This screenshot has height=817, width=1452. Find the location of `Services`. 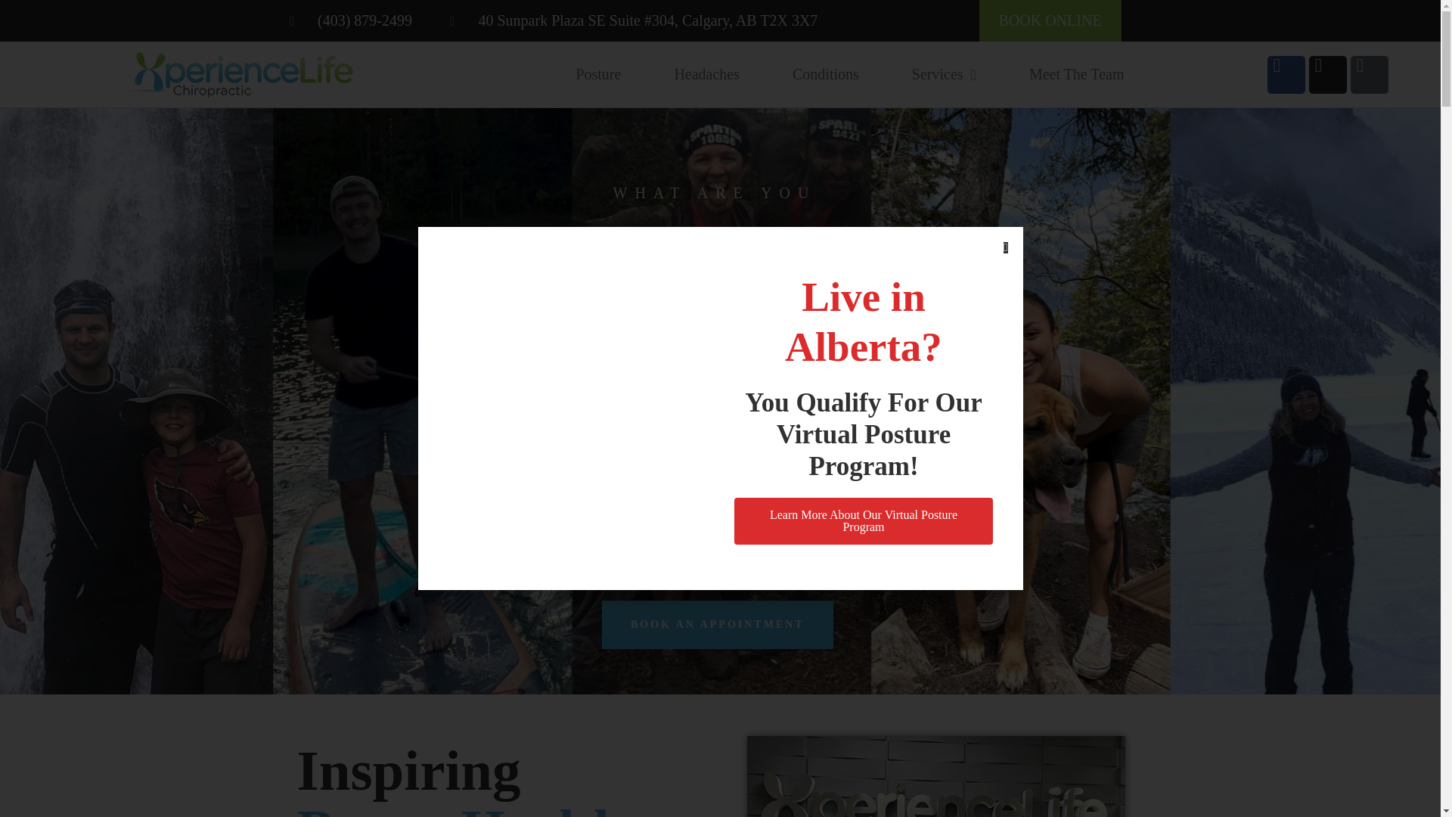

Services is located at coordinates (944, 74).